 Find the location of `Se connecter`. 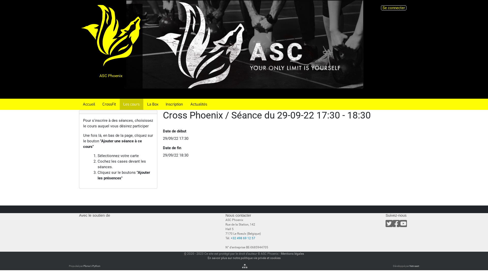

Se connecter is located at coordinates (394, 8).